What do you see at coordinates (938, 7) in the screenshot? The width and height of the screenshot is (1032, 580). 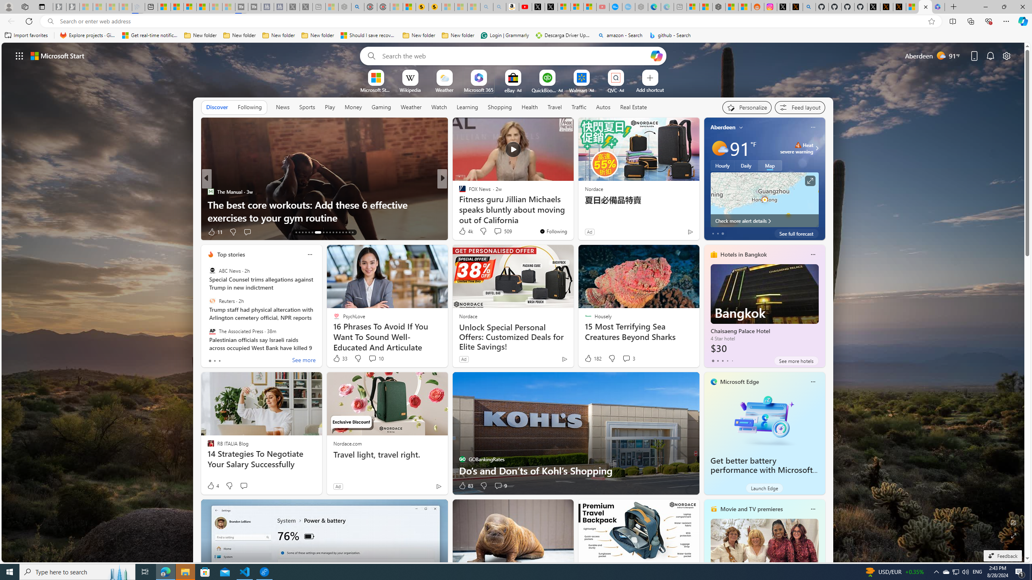 I see `Login | Microsoft 365` at bounding box center [938, 7].